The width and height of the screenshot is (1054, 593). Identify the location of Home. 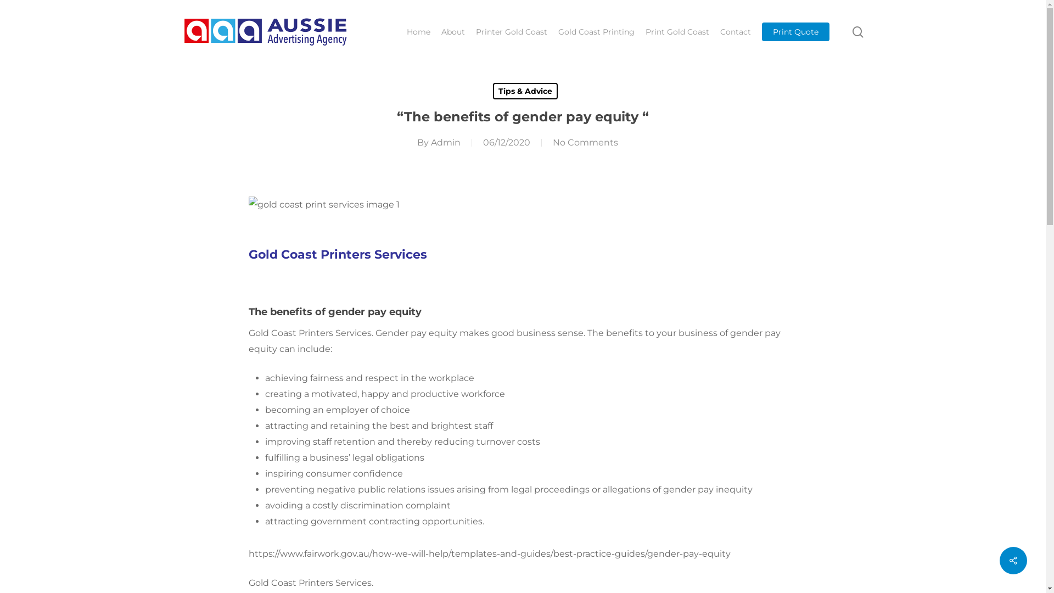
(418, 32).